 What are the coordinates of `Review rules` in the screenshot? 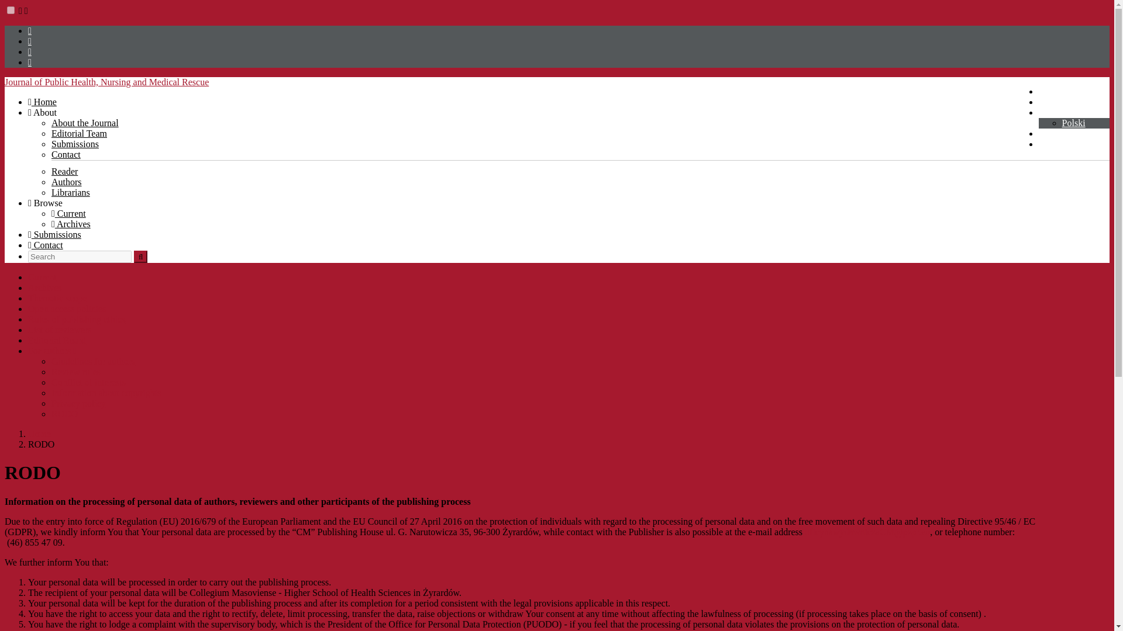 It's located at (76, 372).